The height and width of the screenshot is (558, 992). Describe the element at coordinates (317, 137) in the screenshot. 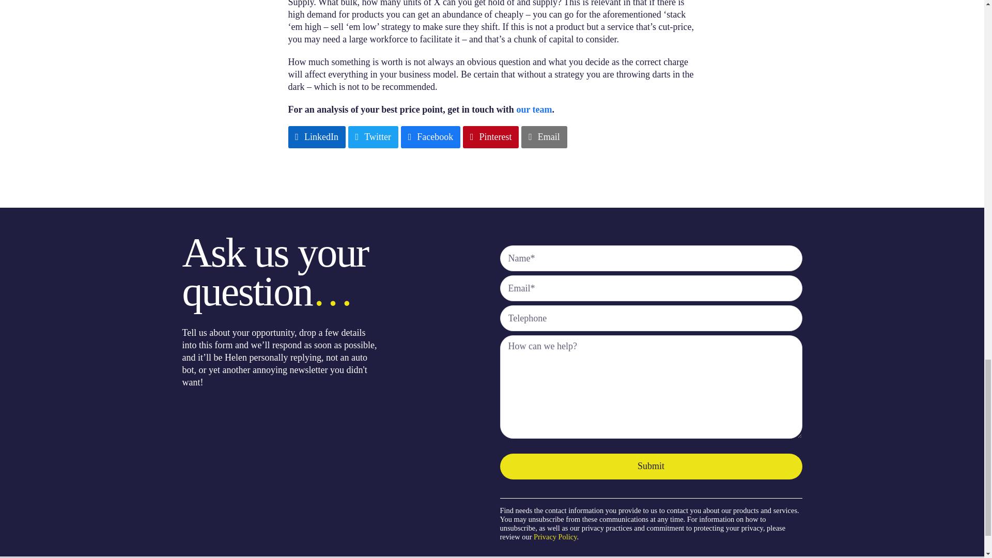

I see `LinkedIn` at that location.